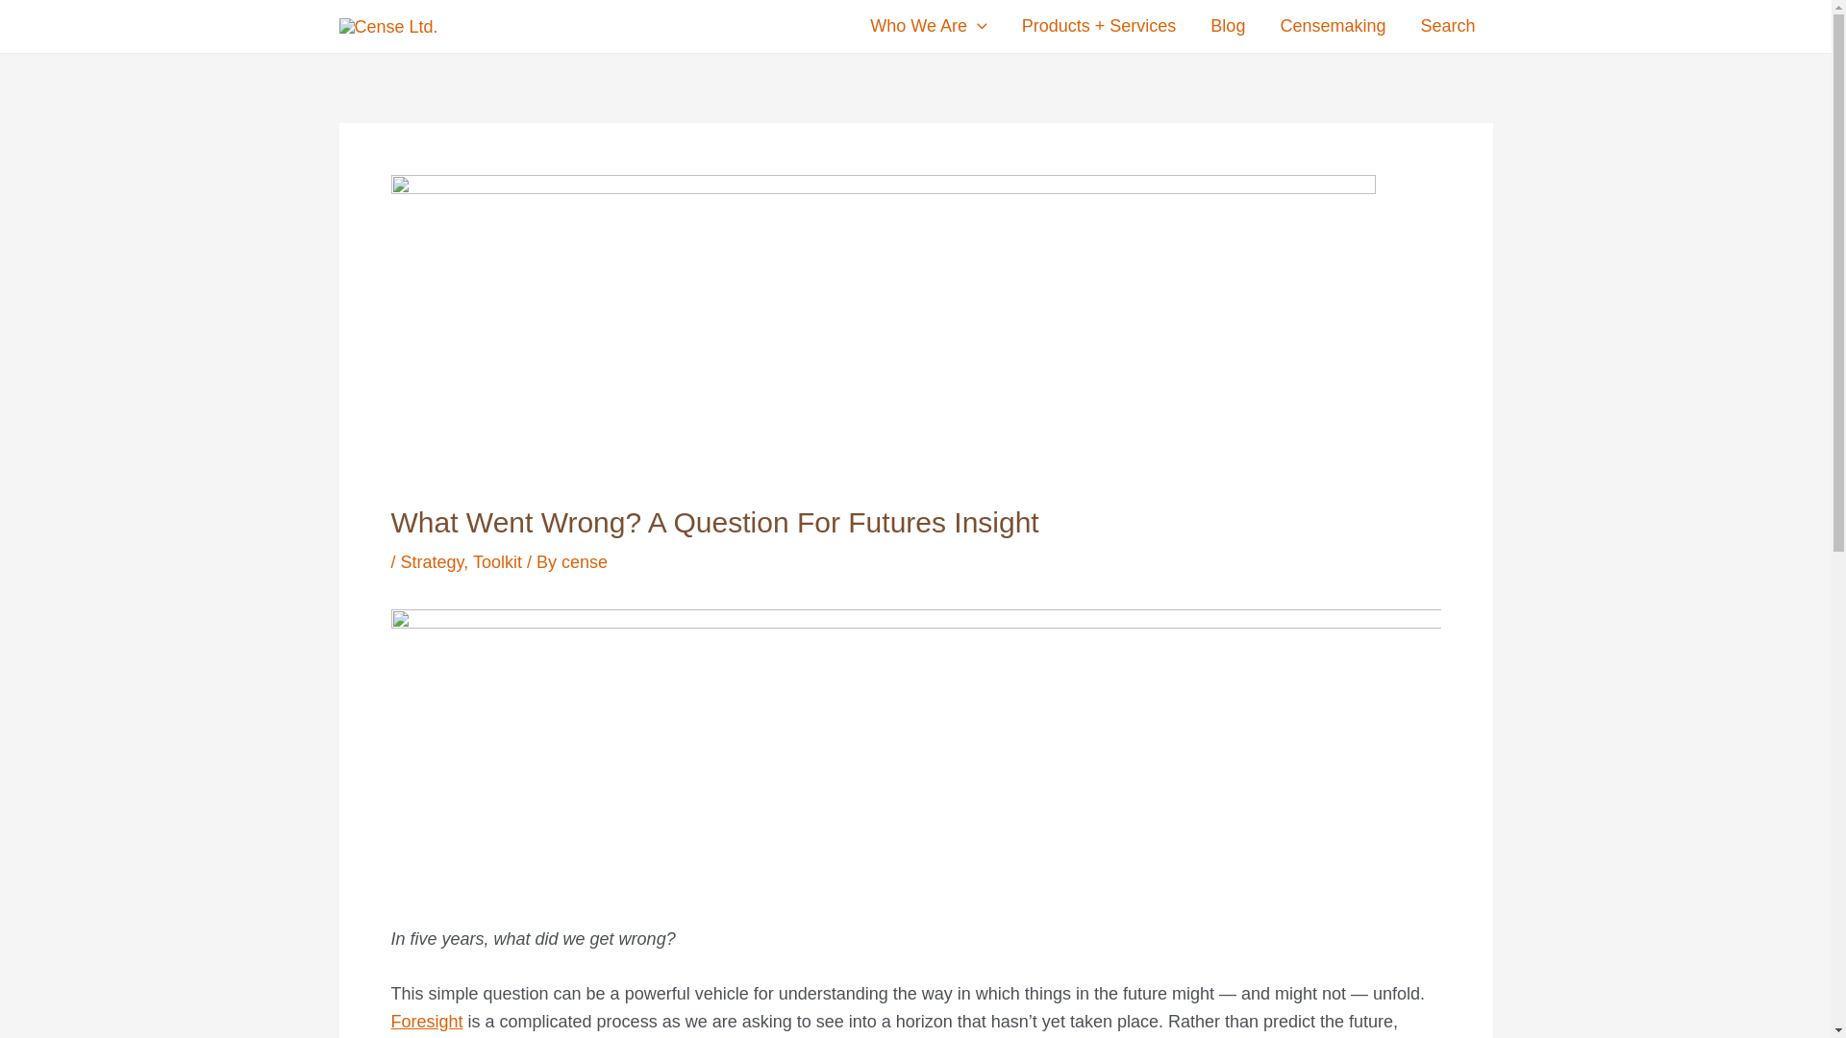 The width and height of the screenshot is (1846, 1038). Describe the element at coordinates (1227, 26) in the screenshot. I see `Blog` at that location.